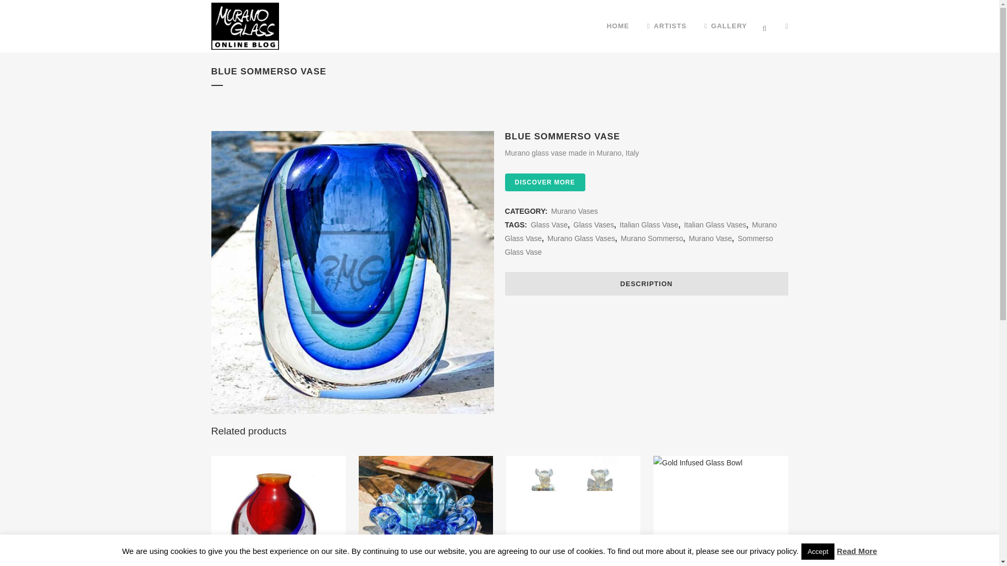 This screenshot has height=566, width=1007. Describe the element at coordinates (574, 211) in the screenshot. I see `Murano Vases` at that location.